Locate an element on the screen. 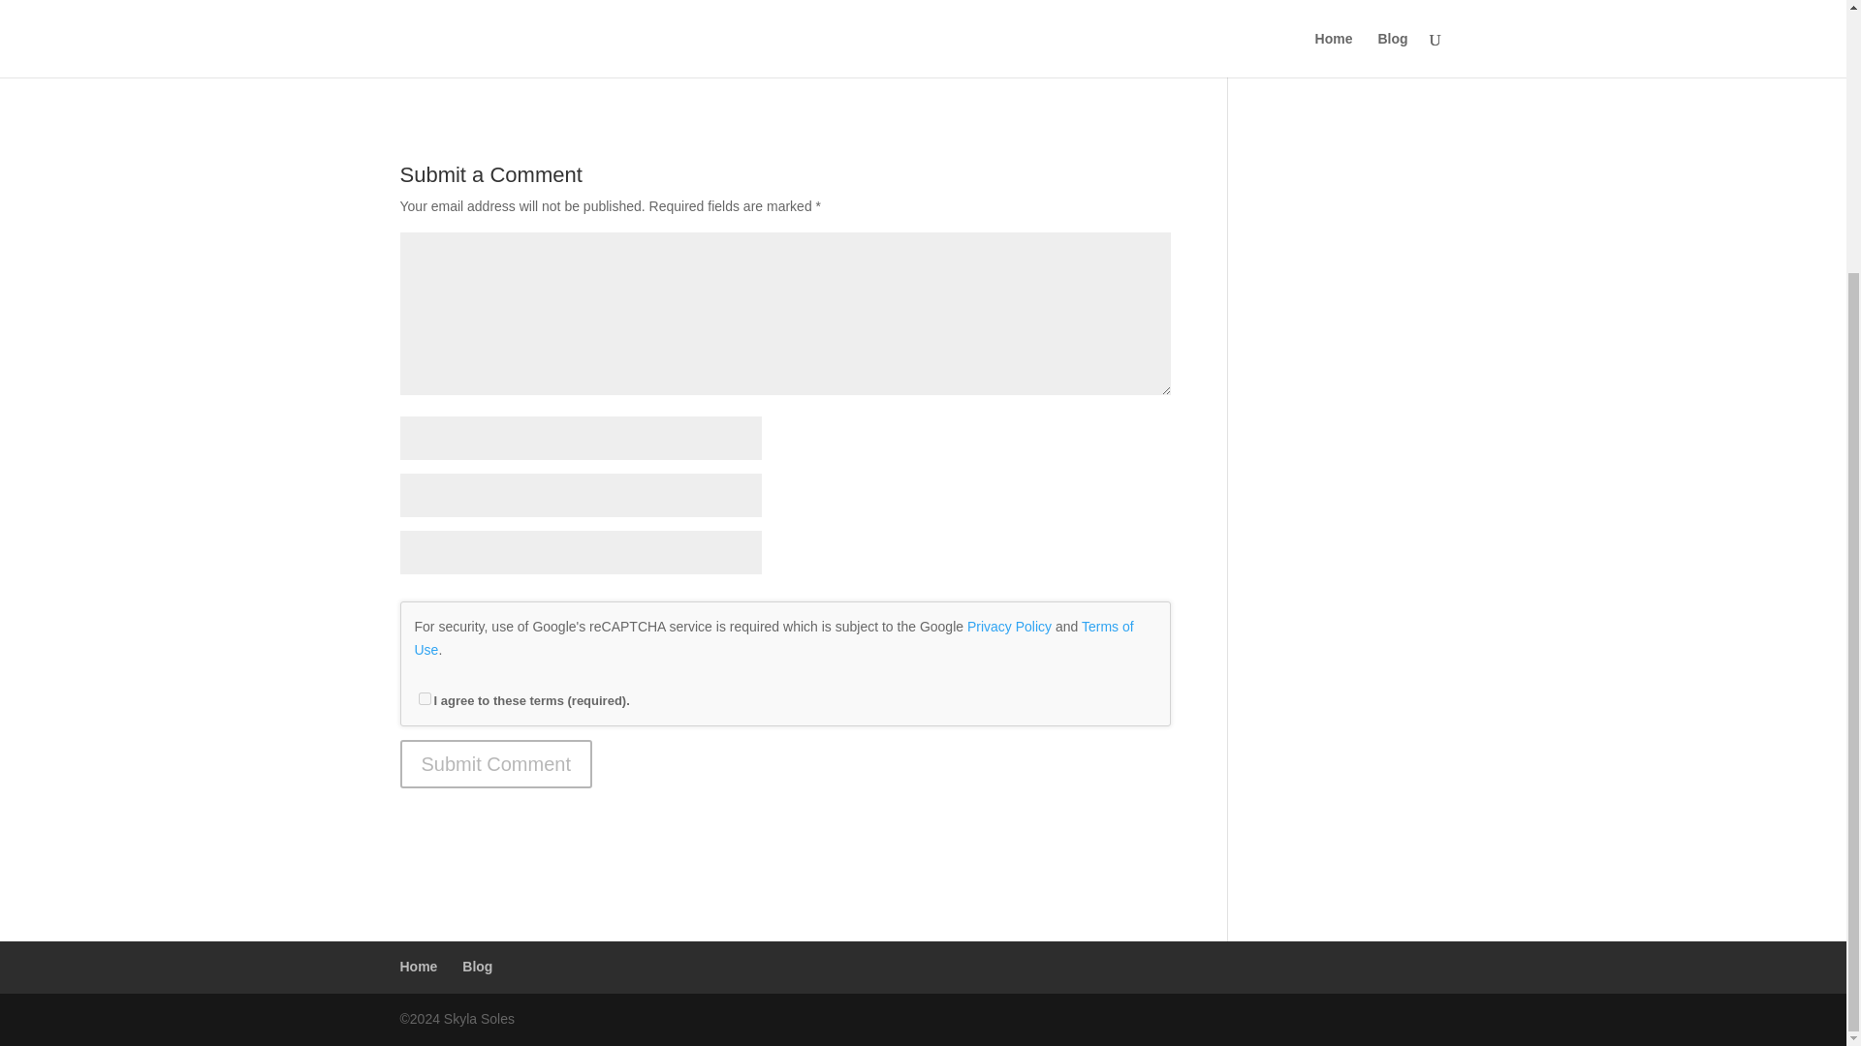 This screenshot has height=1046, width=1861. Privacy Policy is located at coordinates (1009, 626).